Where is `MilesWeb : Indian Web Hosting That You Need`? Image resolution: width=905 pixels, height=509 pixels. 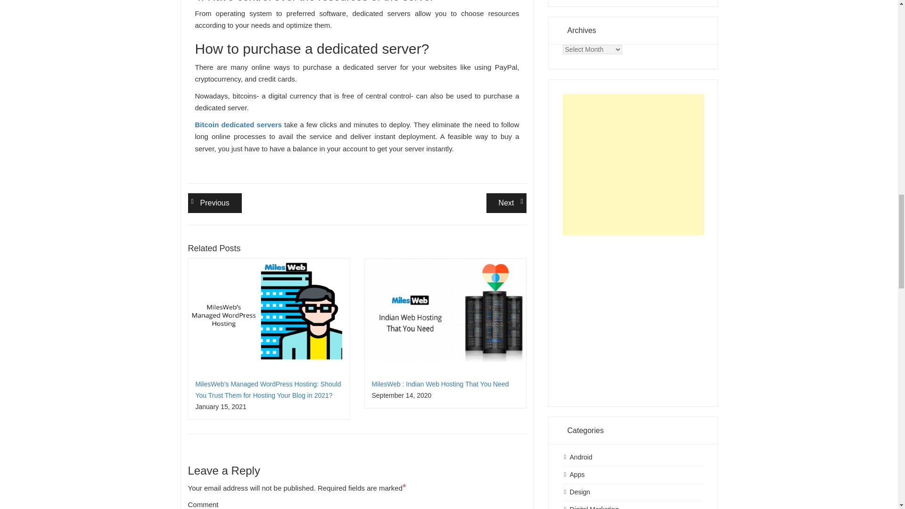 MilesWeb : Indian Web Hosting That You Need is located at coordinates (506, 203).